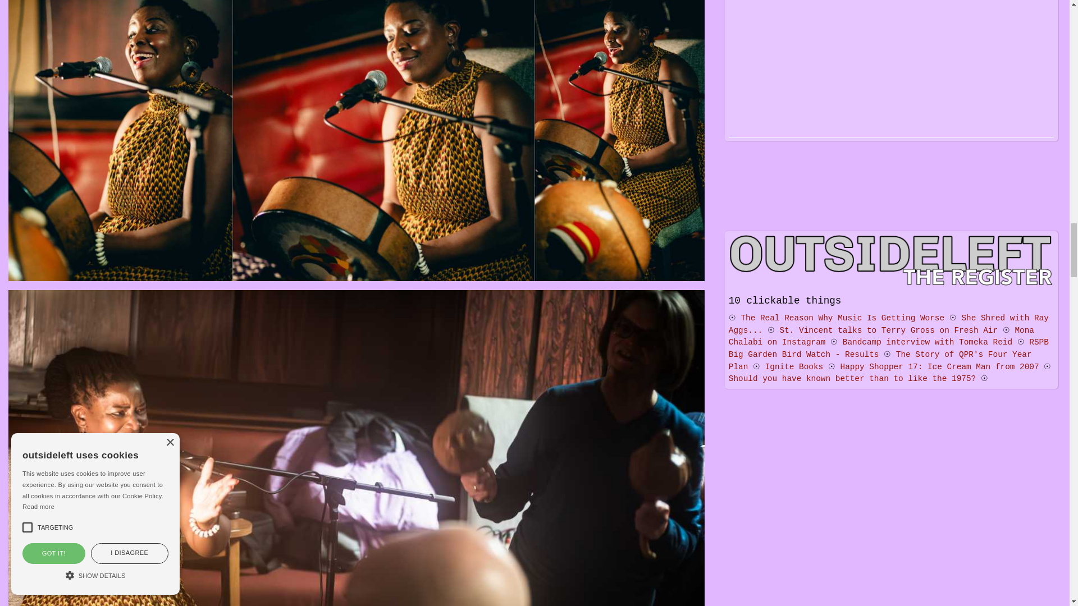 Image resolution: width=1078 pixels, height=606 pixels. What do you see at coordinates (888, 324) in the screenshot?
I see `She Shred with Ray Aggs...` at bounding box center [888, 324].